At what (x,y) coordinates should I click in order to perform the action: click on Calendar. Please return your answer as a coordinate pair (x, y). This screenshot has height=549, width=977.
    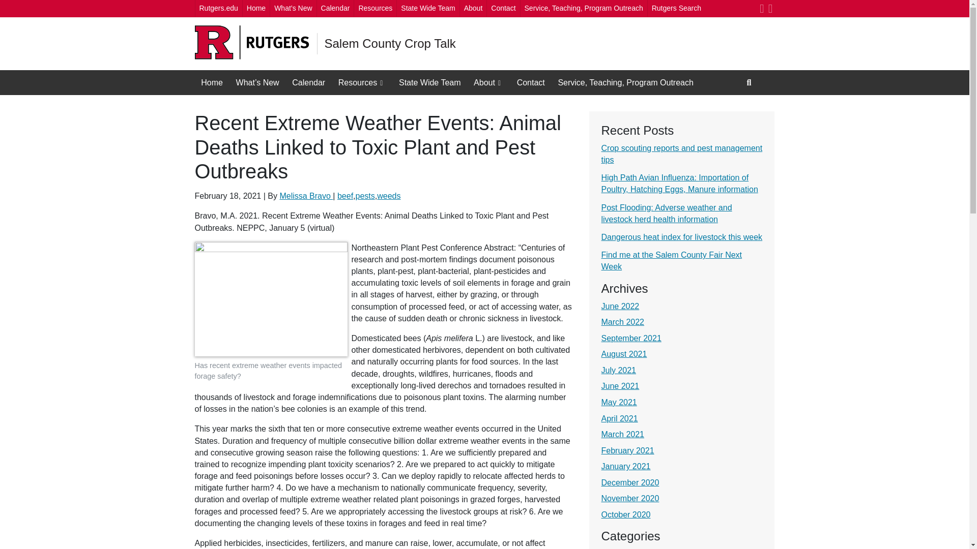
    Looking at the image, I should click on (308, 82).